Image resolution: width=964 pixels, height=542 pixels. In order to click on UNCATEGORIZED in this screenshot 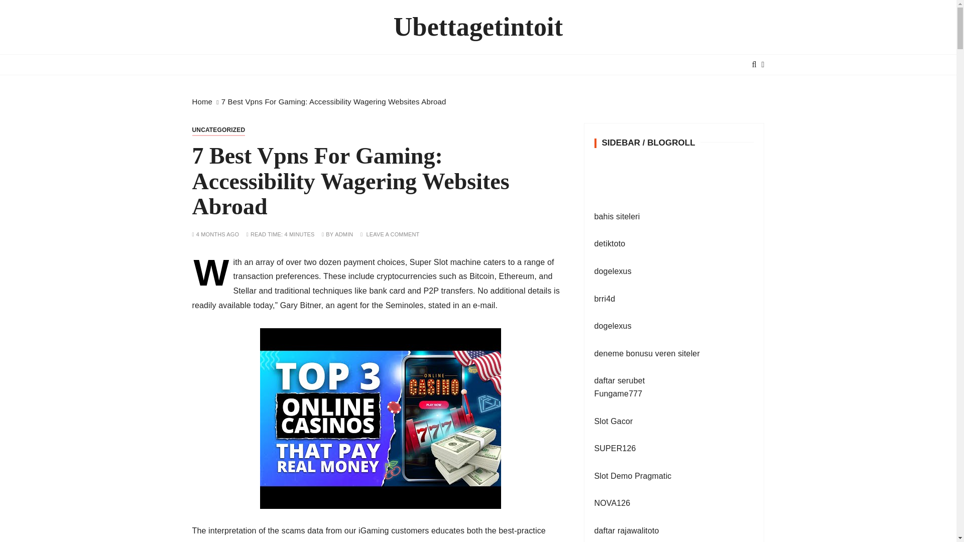, I will do `click(218, 130)`.